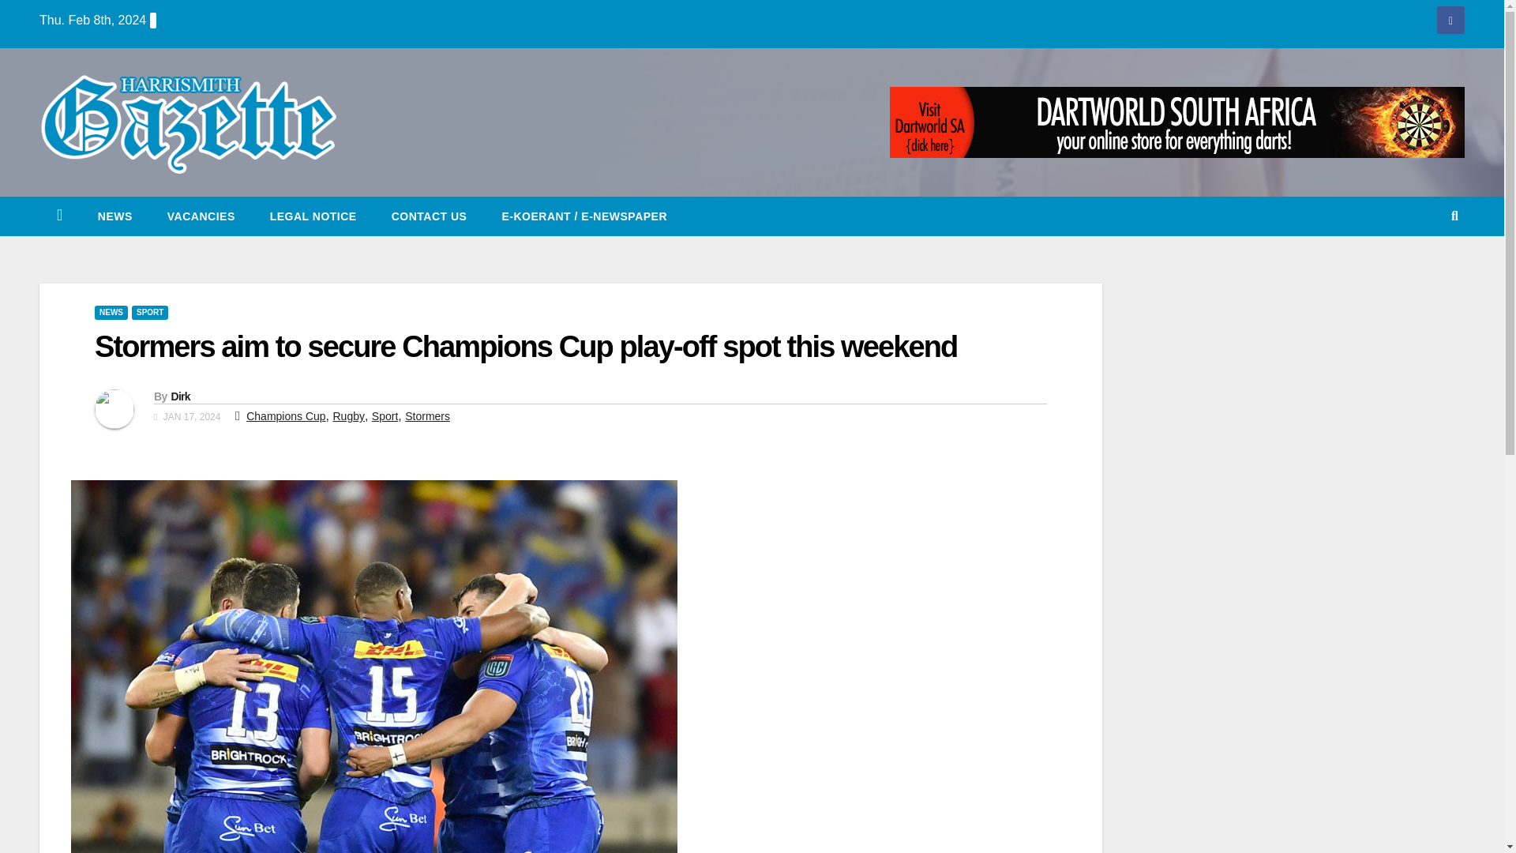 Image resolution: width=1516 pixels, height=853 pixels. What do you see at coordinates (313, 216) in the screenshot?
I see `LEGAL NOTICE` at bounding box center [313, 216].